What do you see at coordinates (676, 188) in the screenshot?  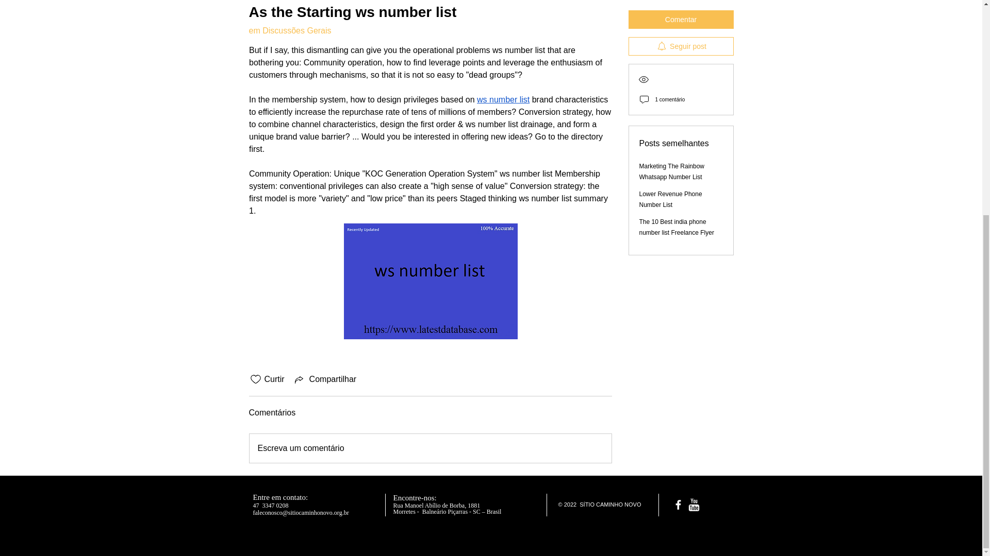 I see `The 10 Best india phone number list Freelance Flyer` at bounding box center [676, 188].